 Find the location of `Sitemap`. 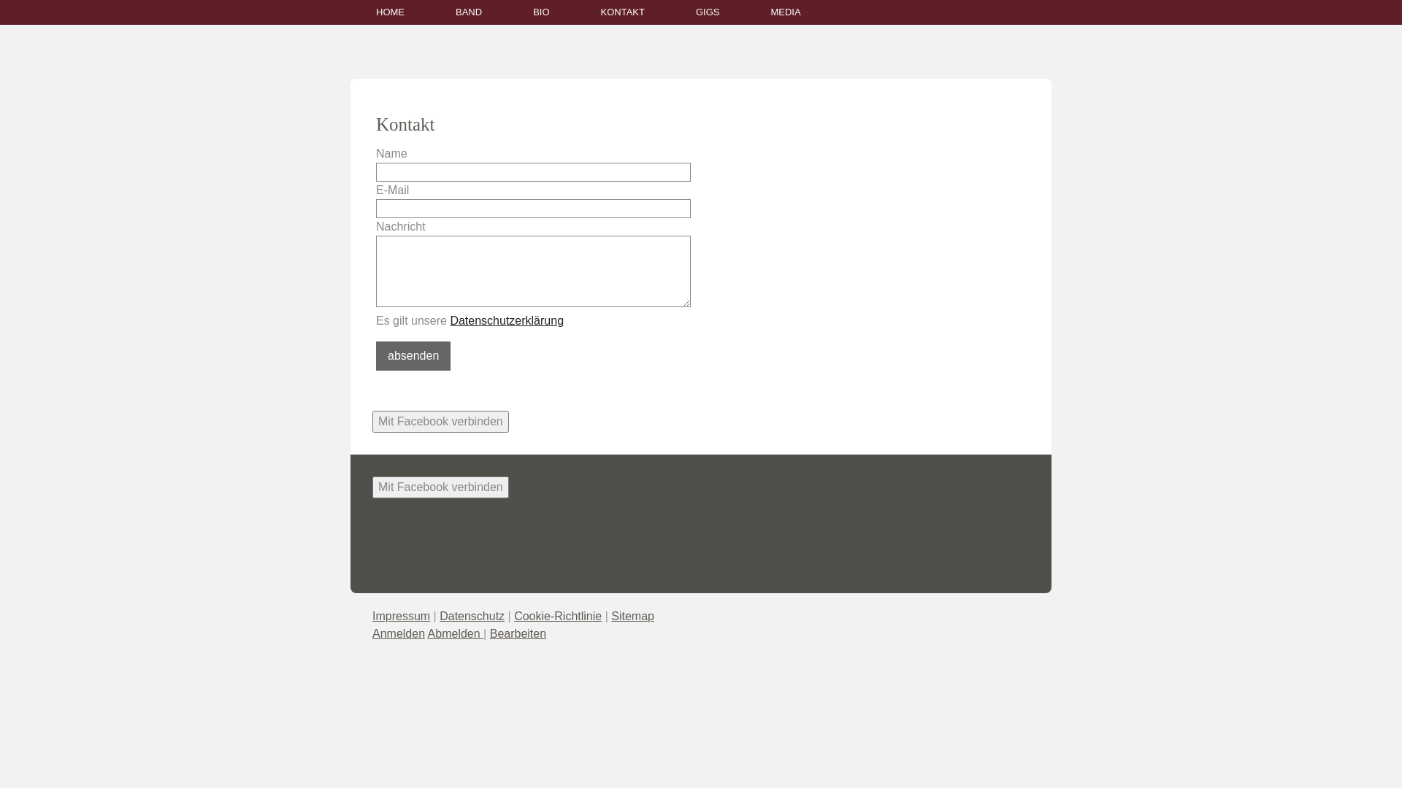

Sitemap is located at coordinates (632, 616).